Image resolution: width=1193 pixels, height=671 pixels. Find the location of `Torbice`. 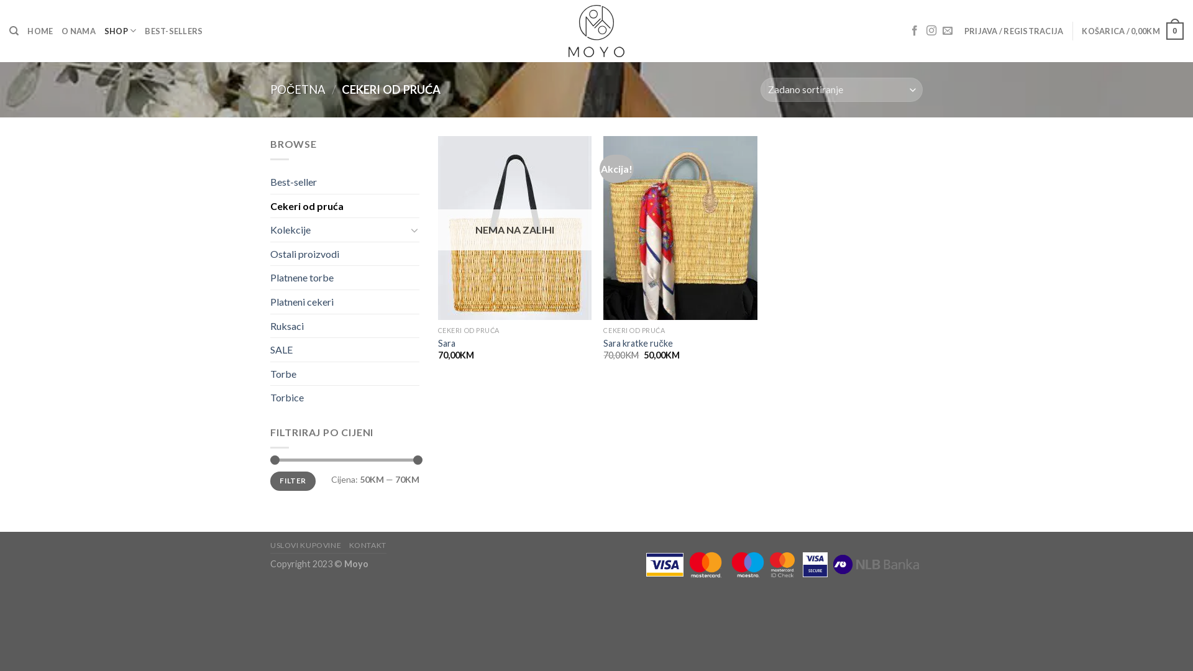

Torbice is located at coordinates (345, 398).